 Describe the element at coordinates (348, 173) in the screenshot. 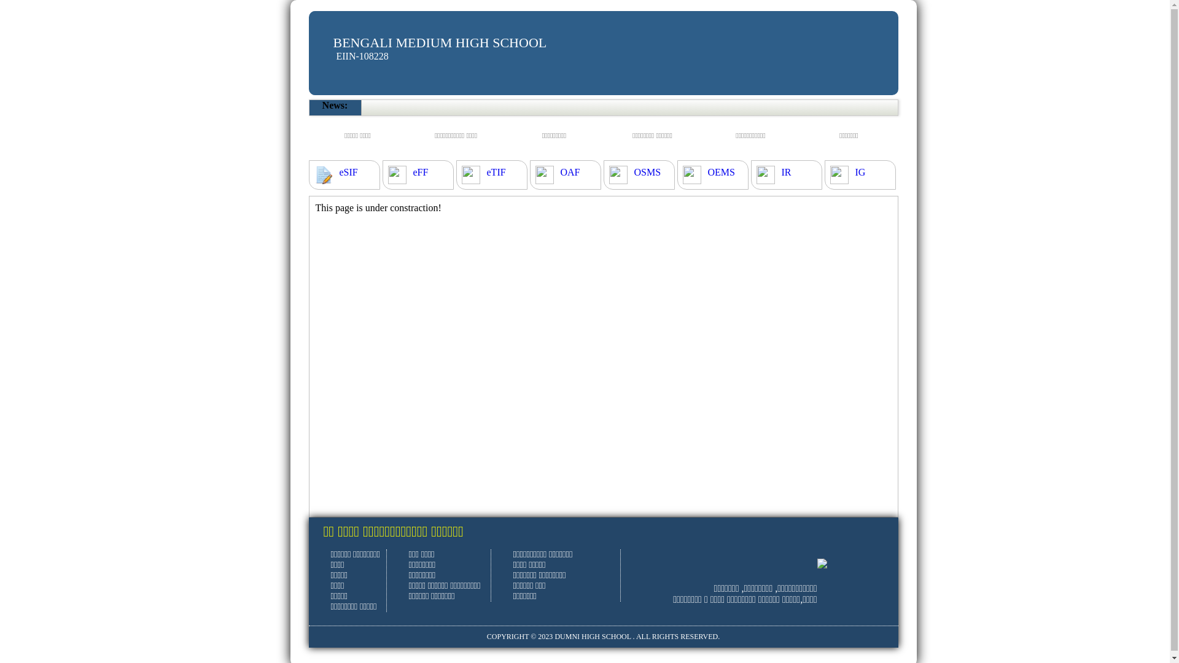

I see `eSIF` at that location.